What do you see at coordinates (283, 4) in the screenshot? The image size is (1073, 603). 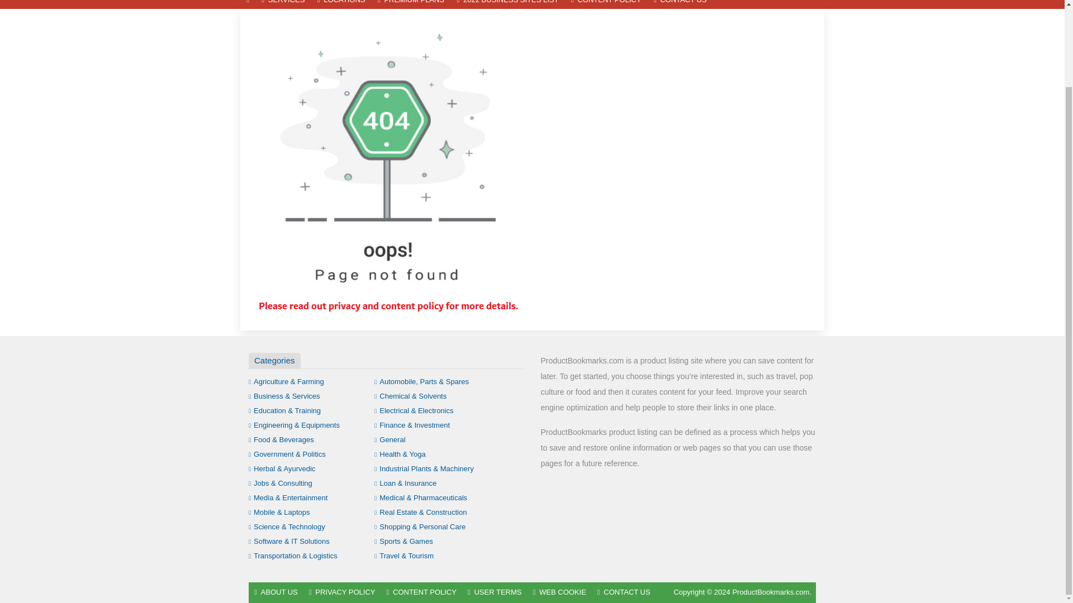 I see `SERVICES` at bounding box center [283, 4].